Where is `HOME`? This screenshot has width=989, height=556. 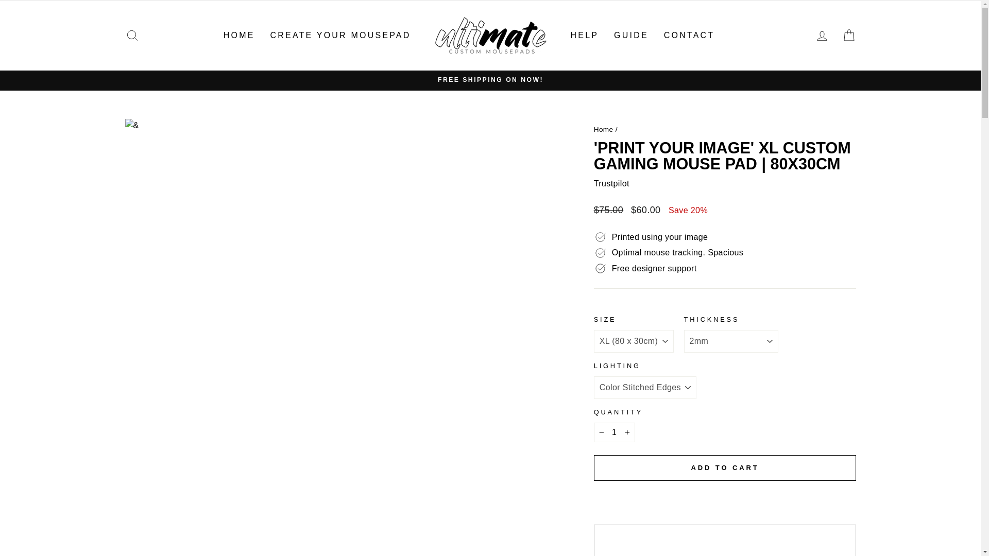
HOME is located at coordinates (239, 35).